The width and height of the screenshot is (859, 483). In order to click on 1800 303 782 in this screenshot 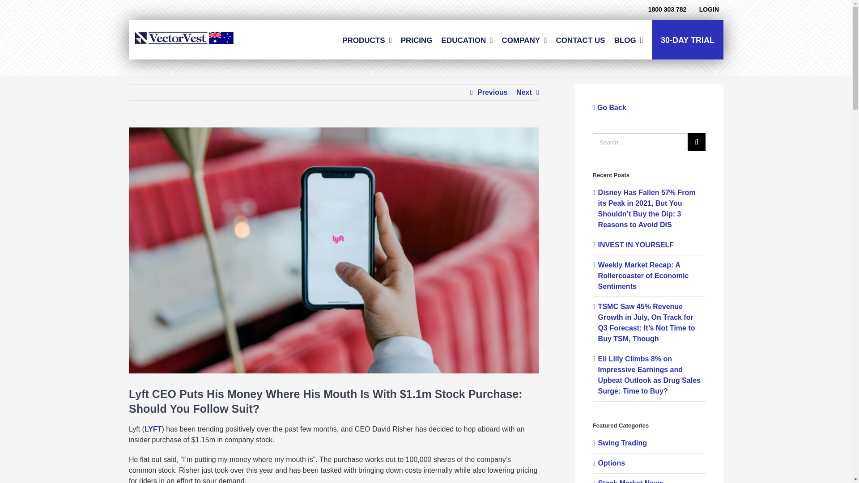, I will do `click(668, 9)`.